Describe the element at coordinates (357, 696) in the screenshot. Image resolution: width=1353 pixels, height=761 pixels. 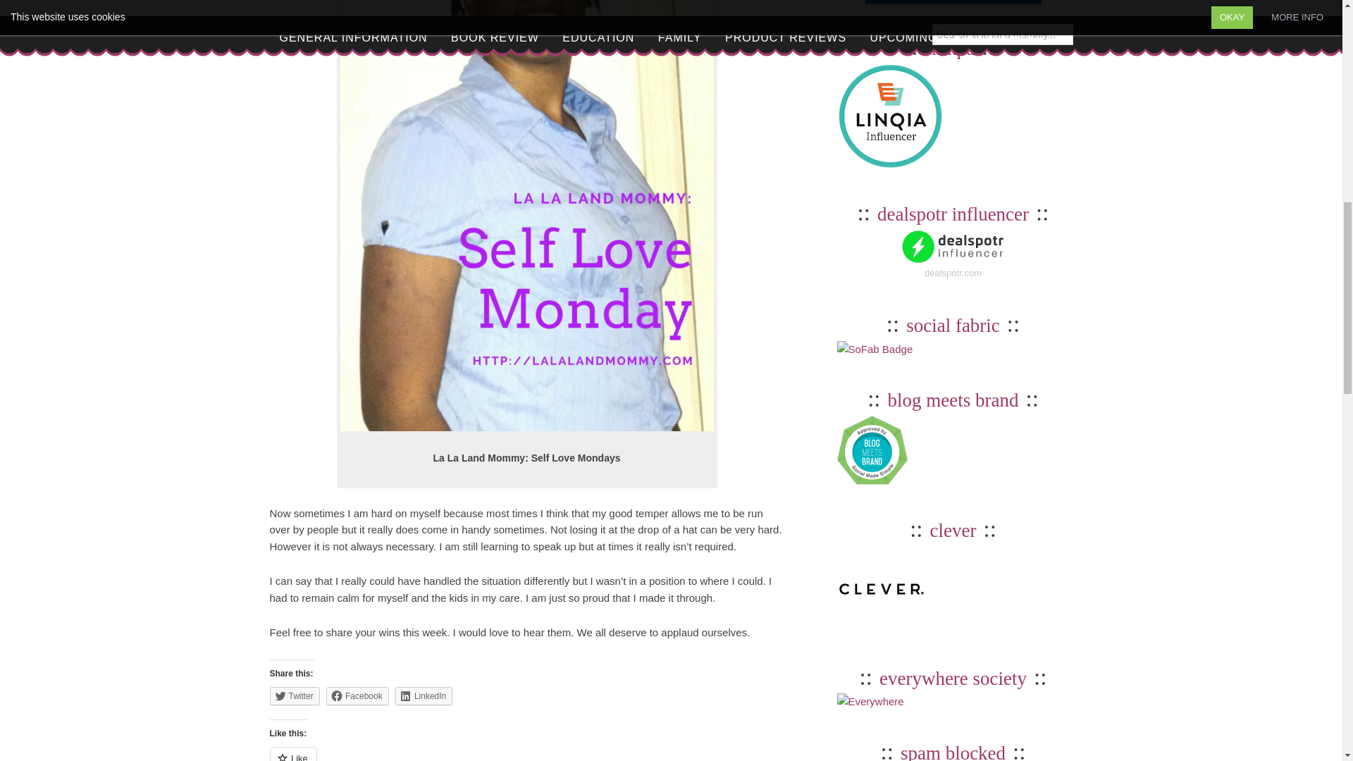
I see `Facebook` at that location.